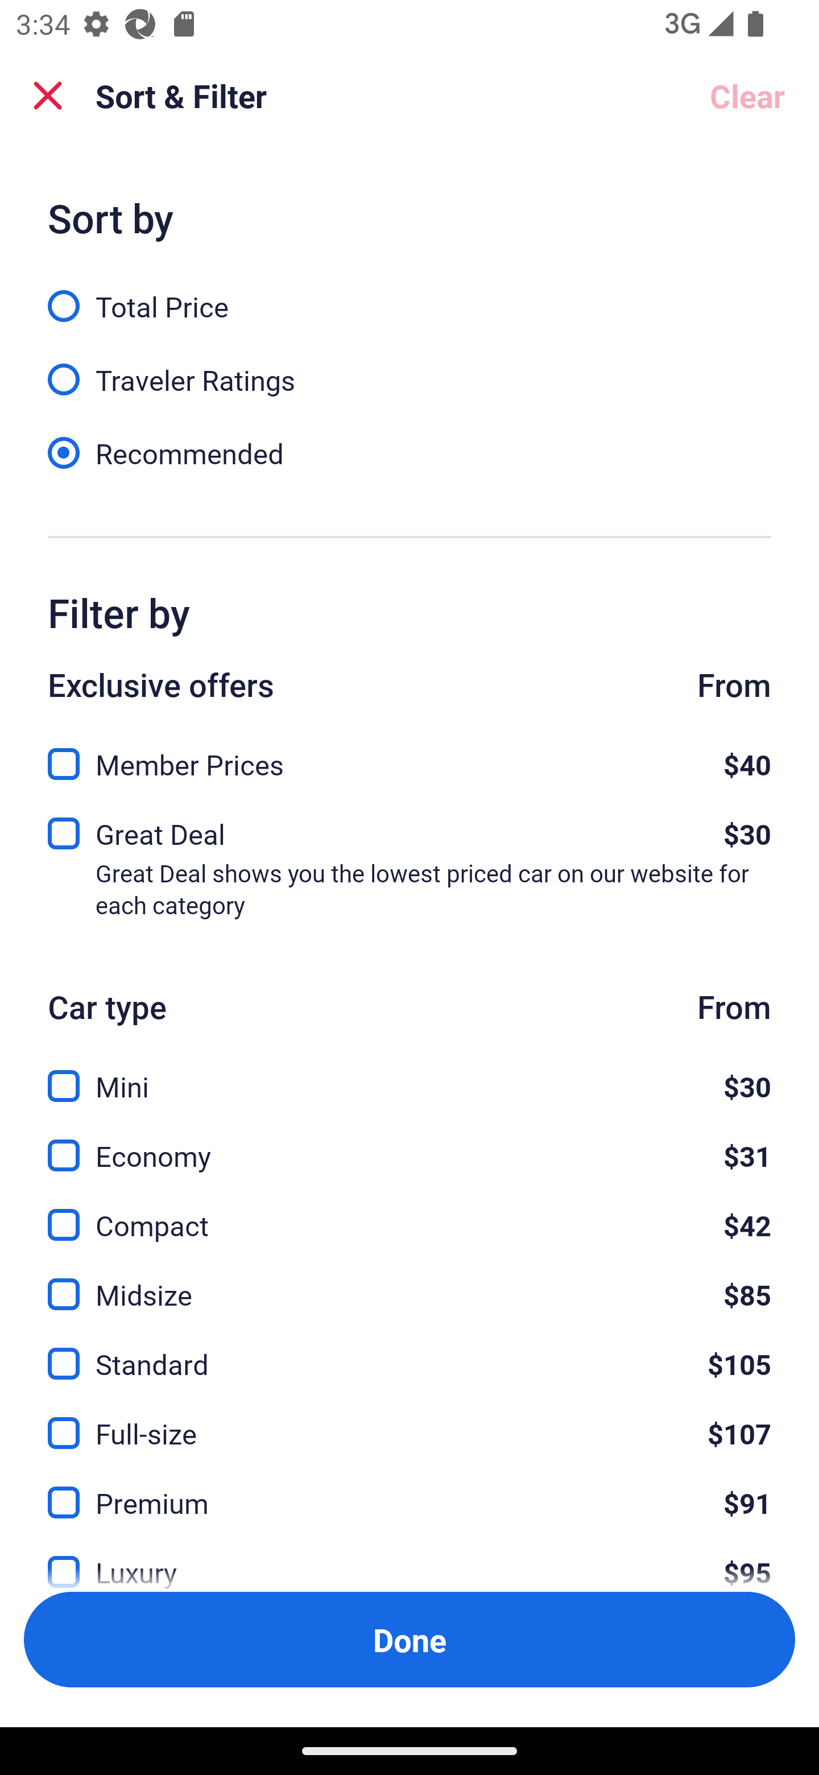  Describe the element at coordinates (409, 1421) in the screenshot. I see `Full-size, $107 Full-size $107` at that location.